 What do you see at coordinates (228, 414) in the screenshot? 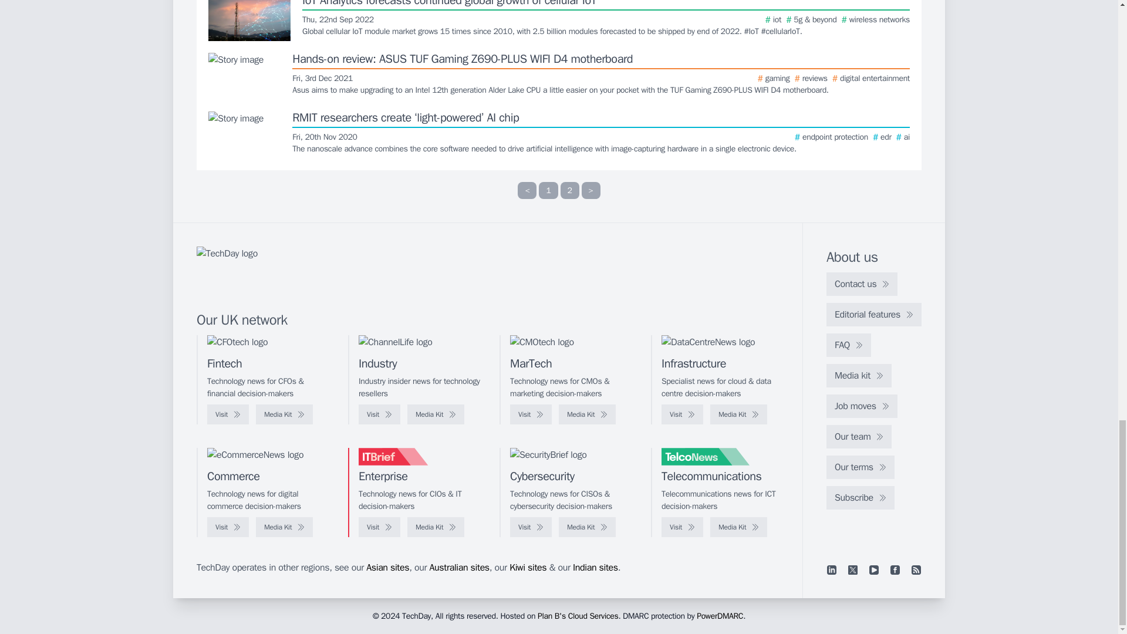
I see `Visit` at bounding box center [228, 414].